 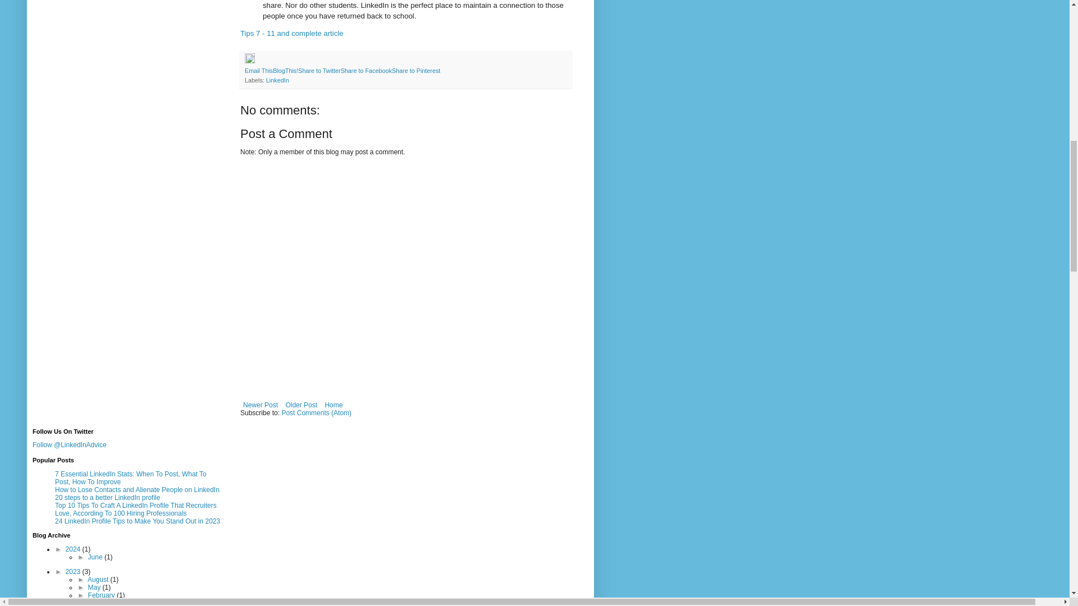 What do you see at coordinates (277, 80) in the screenshot?
I see `LinkedIn` at bounding box center [277, 80].